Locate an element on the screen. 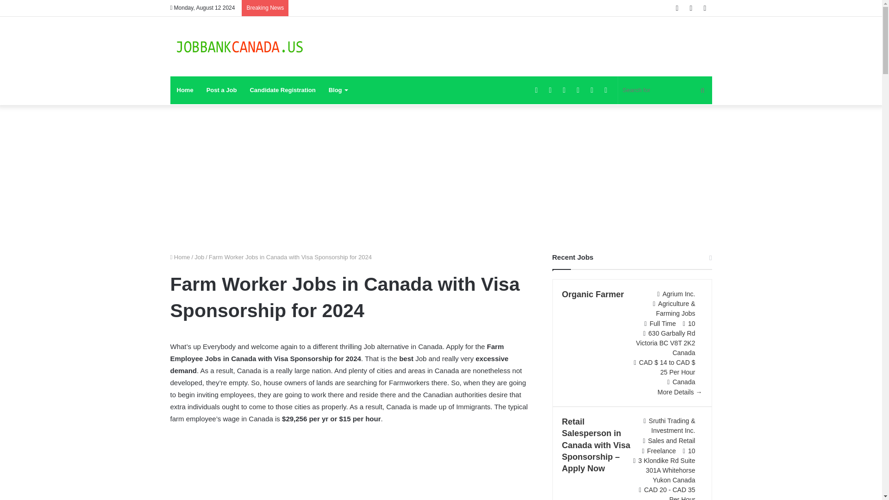 This screenshot has height=500, width=889. Post a Job is located at coordinates (222, 90).